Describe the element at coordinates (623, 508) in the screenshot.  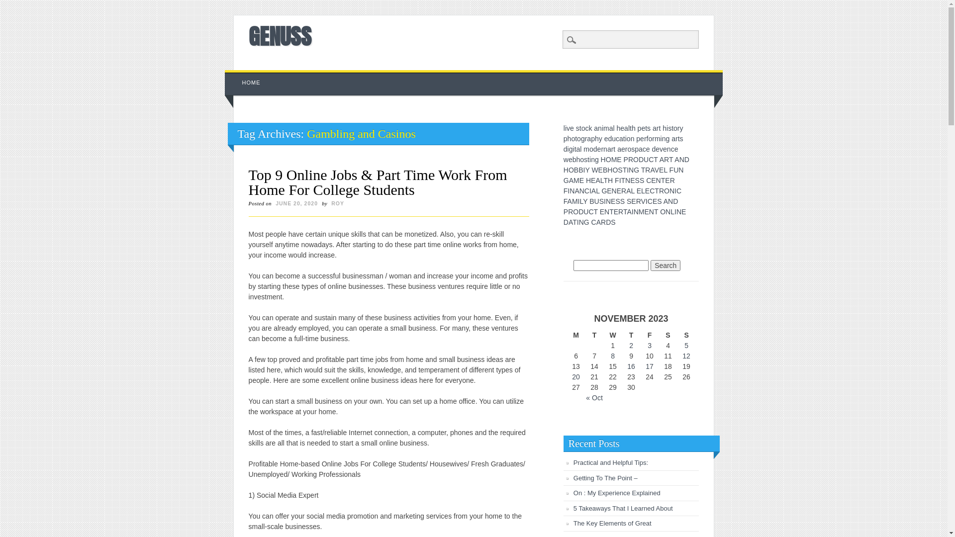
I see `5 Takeaways That I Learned About` at that location.